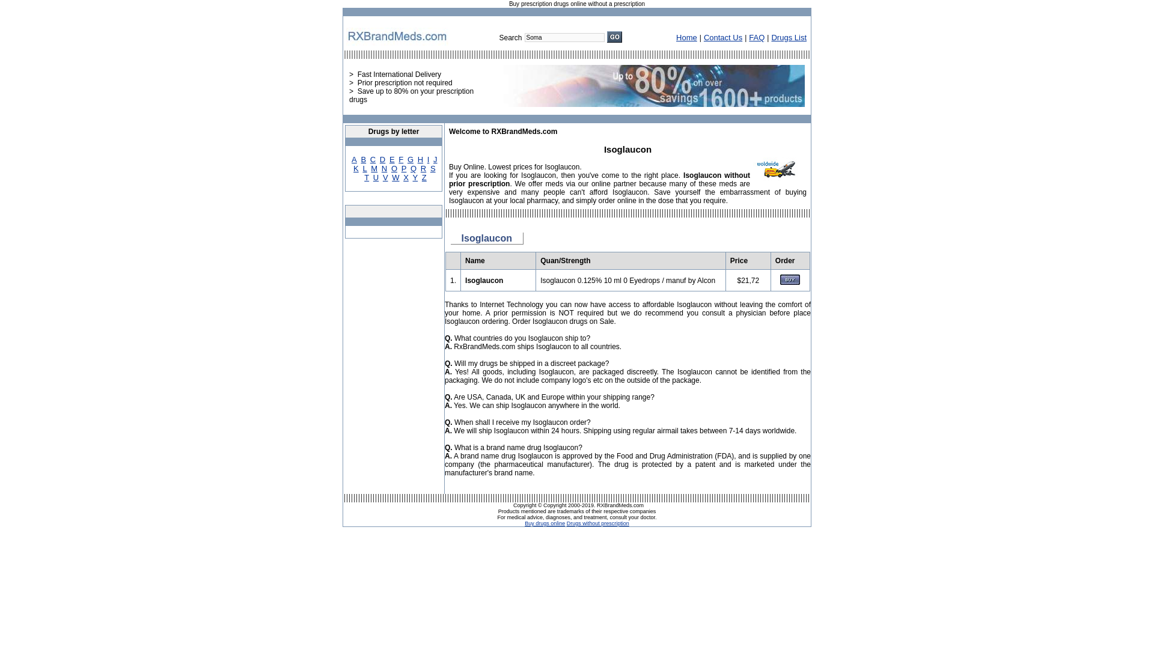  I want to click on Soma, so click(565, 37).